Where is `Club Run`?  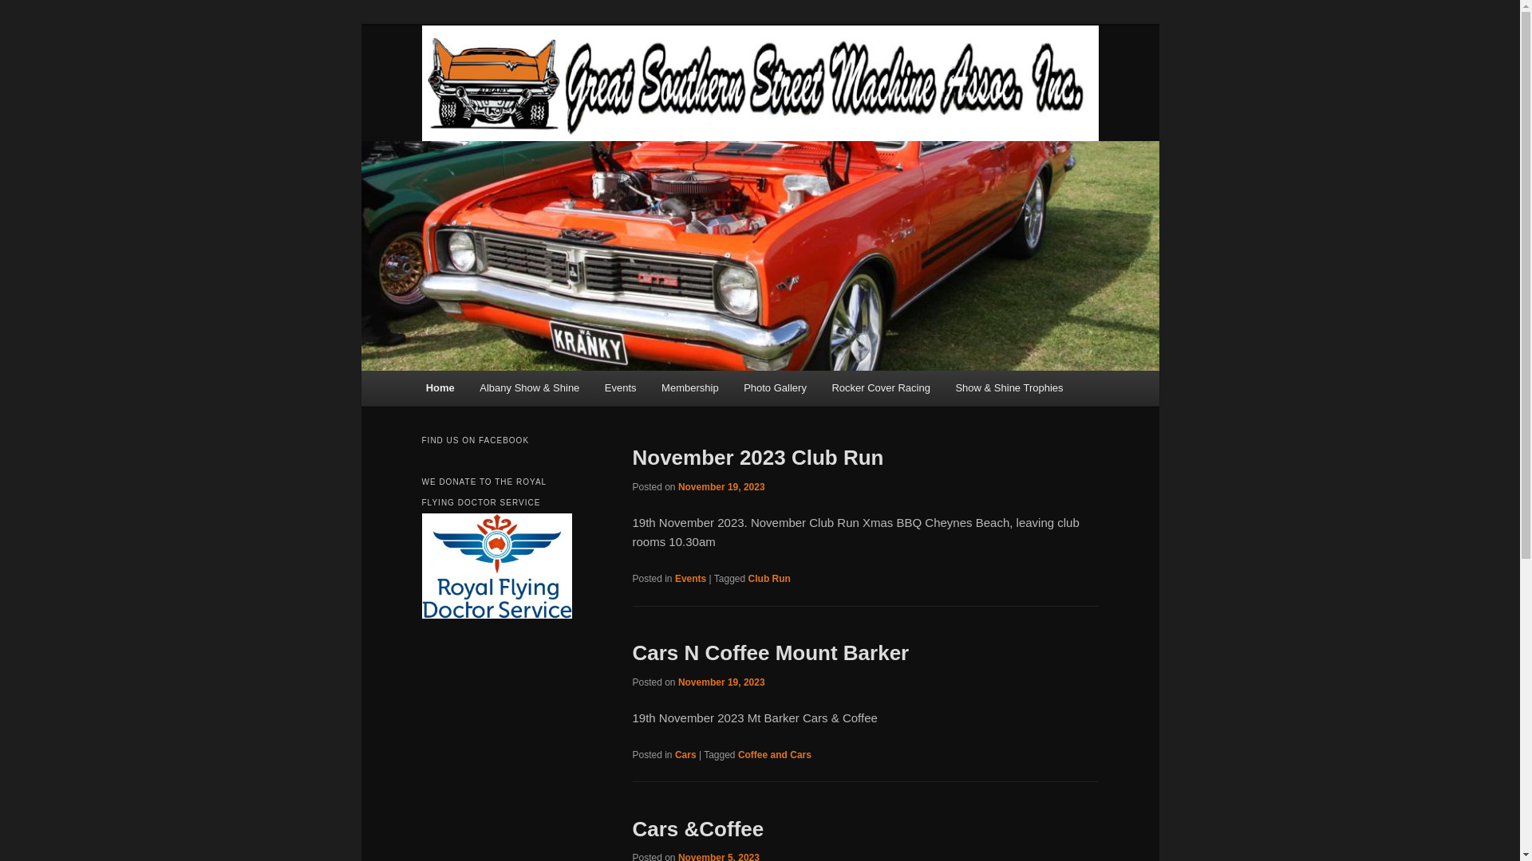
Club Run is located at coordinates (769, 579).